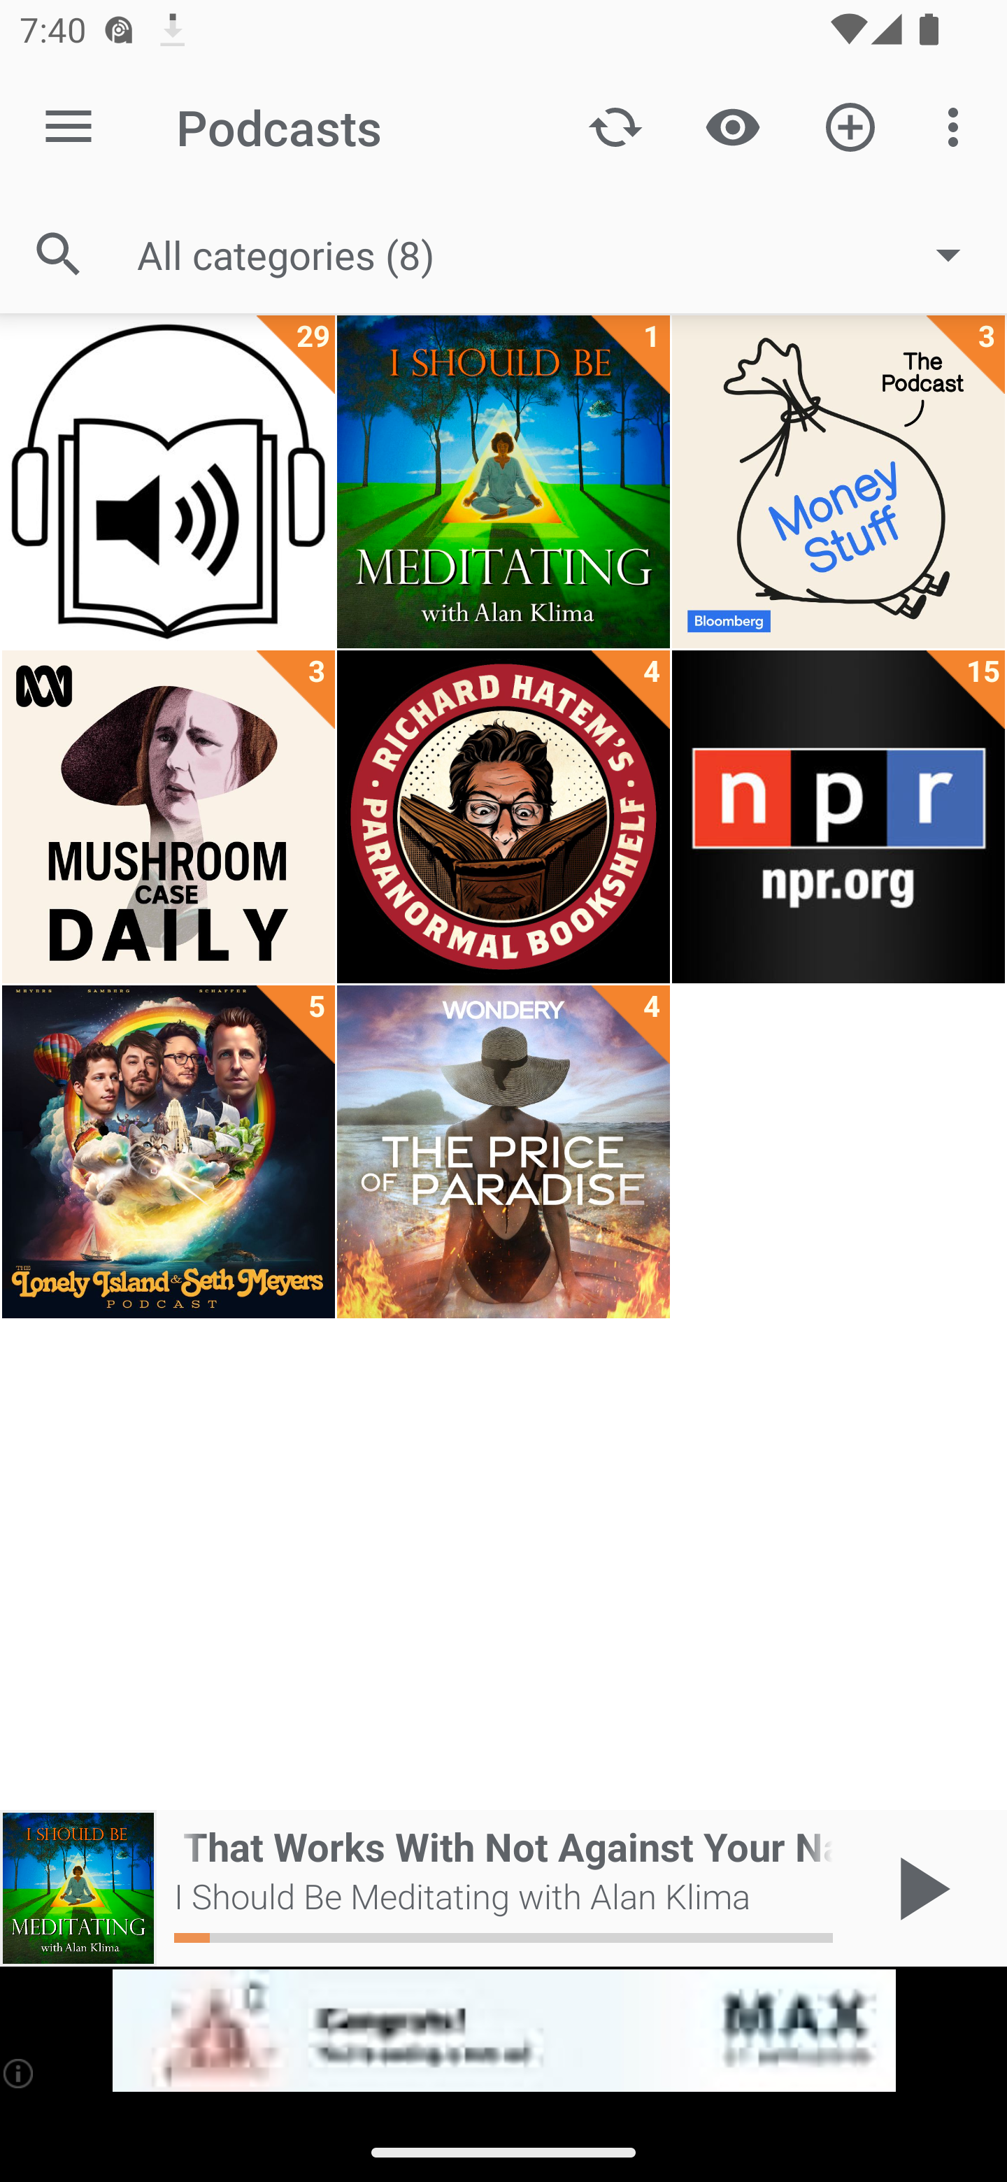  Describe the element at coordinates (958, 126) in the screenshot. I see `More options` at that location.